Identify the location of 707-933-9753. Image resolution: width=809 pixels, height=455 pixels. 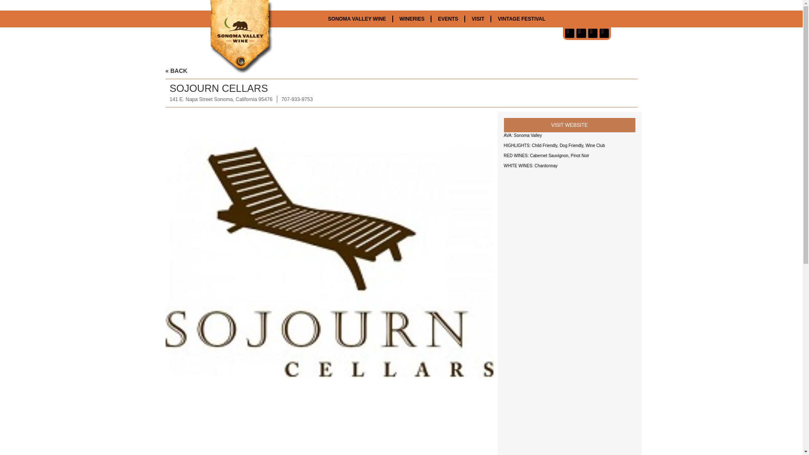
(297, 99).